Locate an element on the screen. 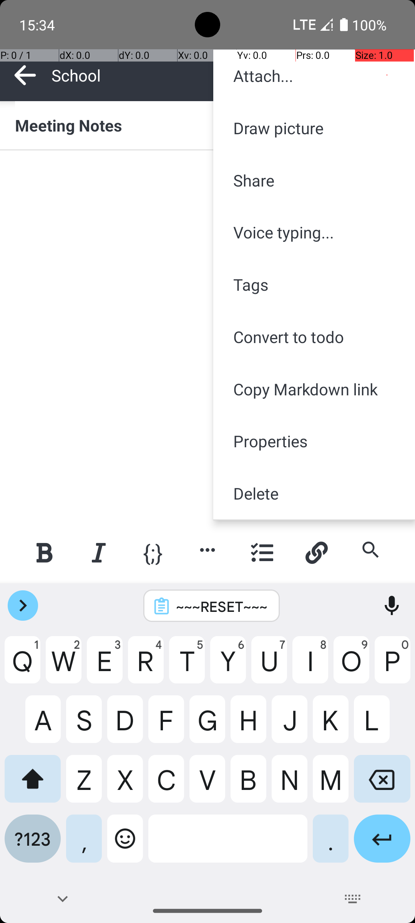 The height and width of the screenshot is (923, 415). Voice typing... is located at coordinates (314, 232).